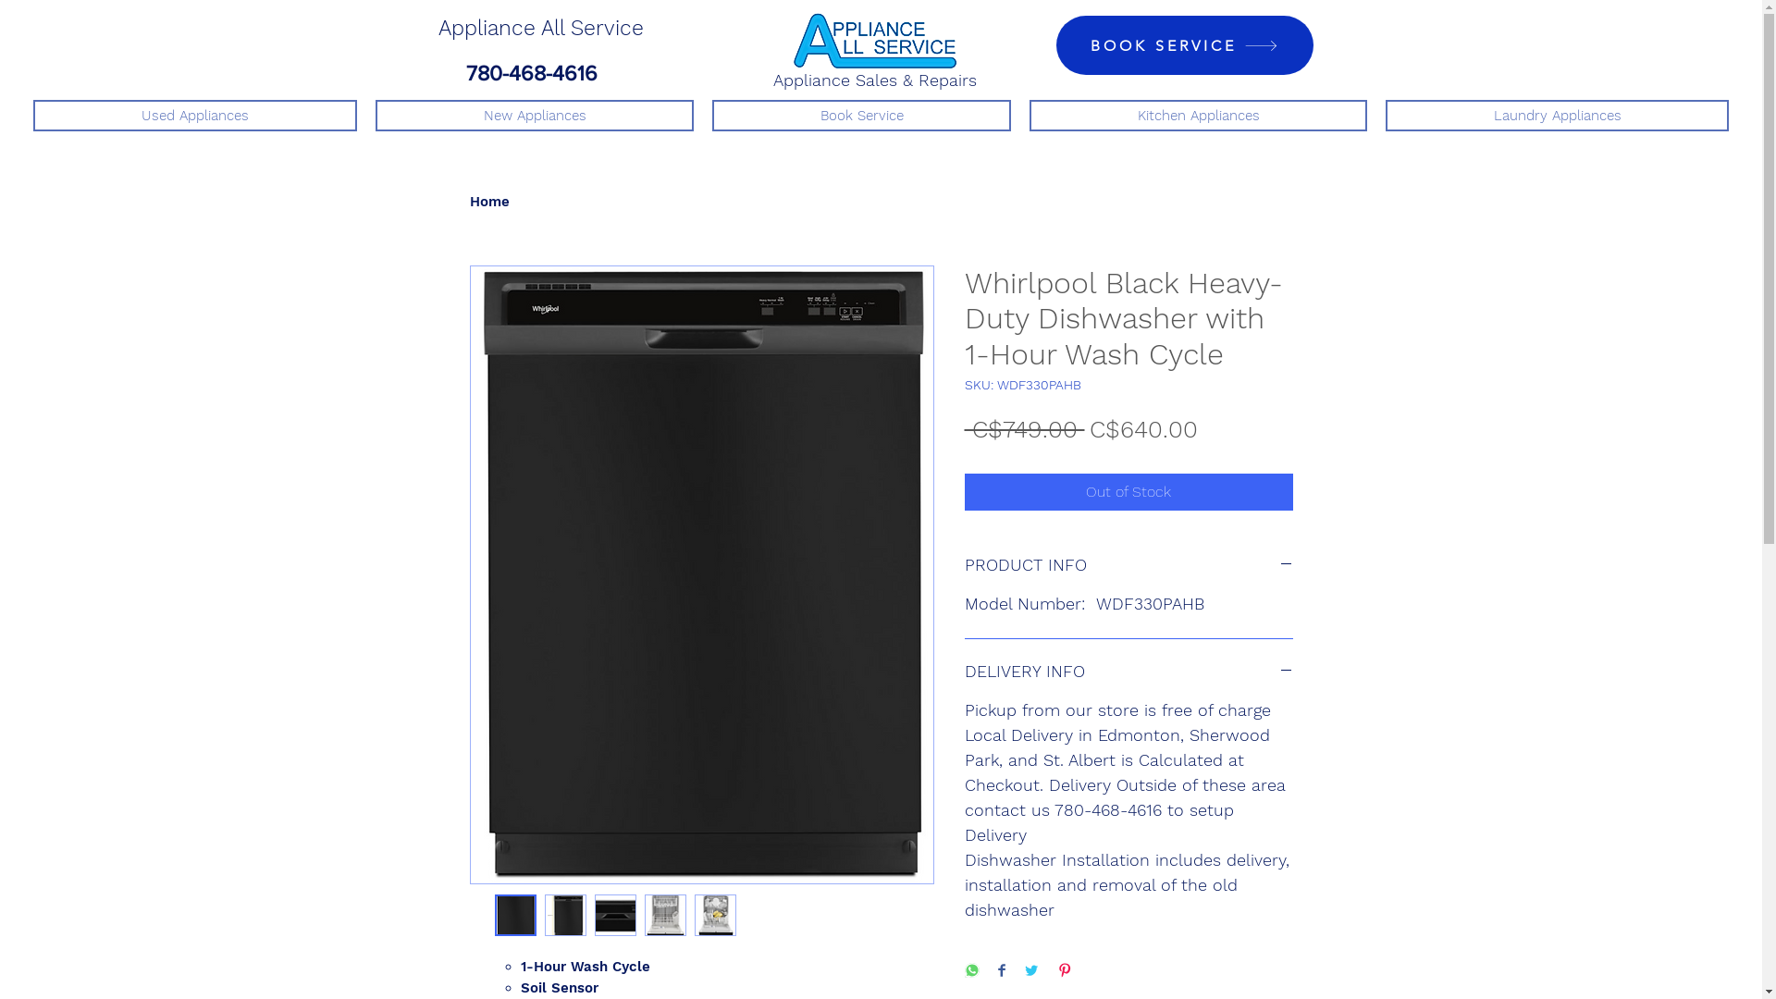 The width and height of the screenshot is (1776, 999). Describe the element at coordinates (195, 116) in the screenshot. I see `Used Appliances` at that location.